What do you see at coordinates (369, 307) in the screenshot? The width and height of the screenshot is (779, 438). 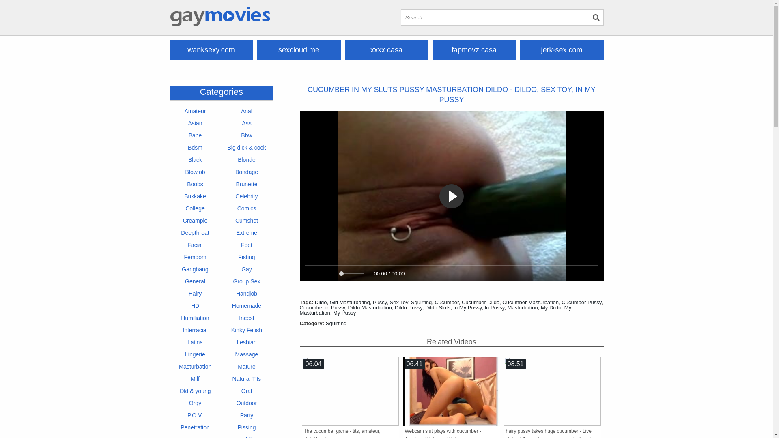 I see `Dildo Masturbation` at bounding box center [369, 307].